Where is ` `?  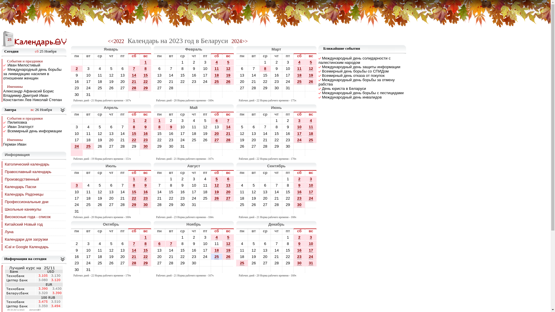
  is located at coordinates (183, 270).